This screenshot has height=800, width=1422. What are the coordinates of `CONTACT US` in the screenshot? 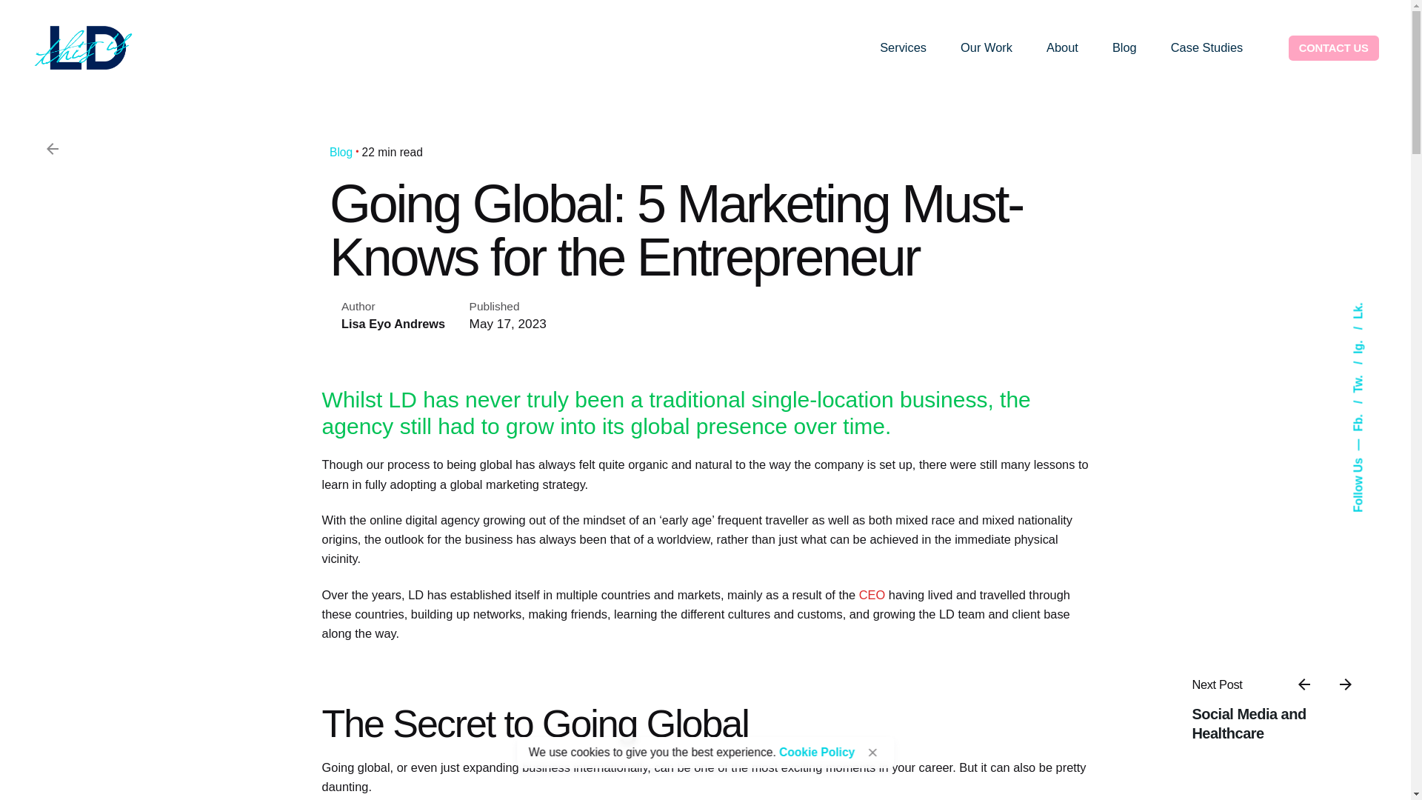 It's located at (1333, 47).